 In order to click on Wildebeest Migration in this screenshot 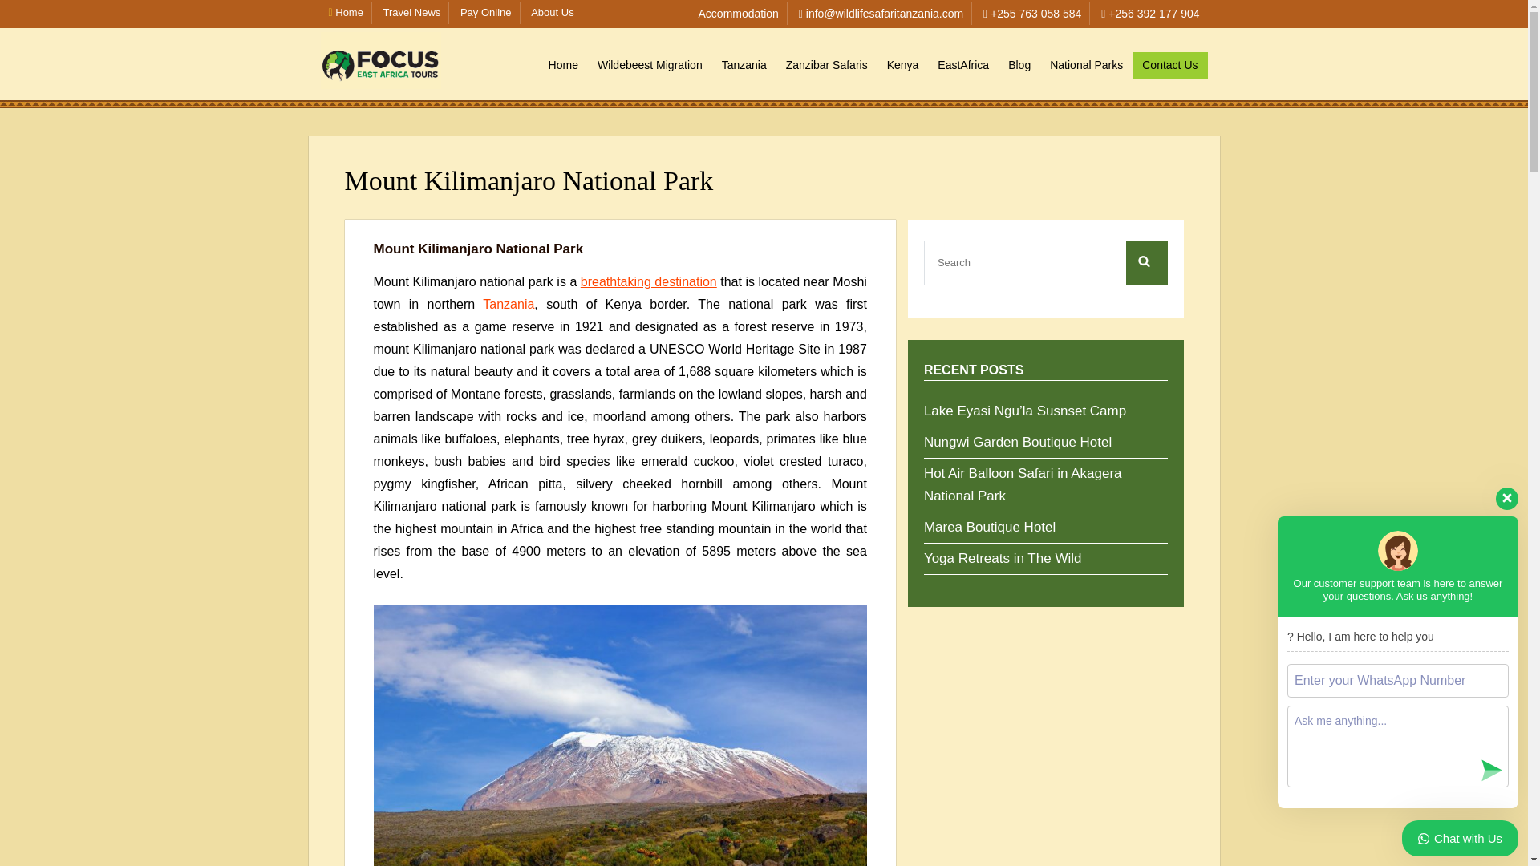, I will do `click(650, 65)`.